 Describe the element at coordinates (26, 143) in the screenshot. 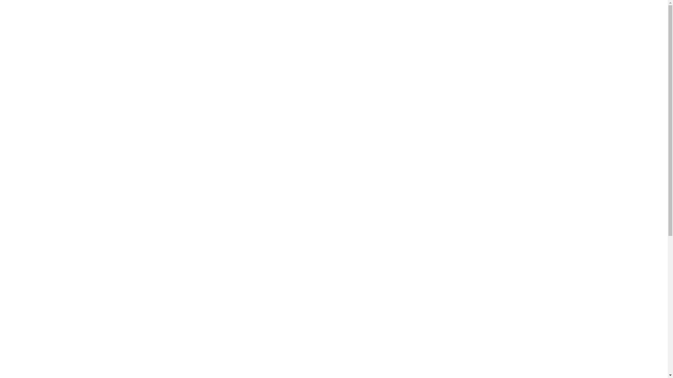

I see `Contact` at that location.